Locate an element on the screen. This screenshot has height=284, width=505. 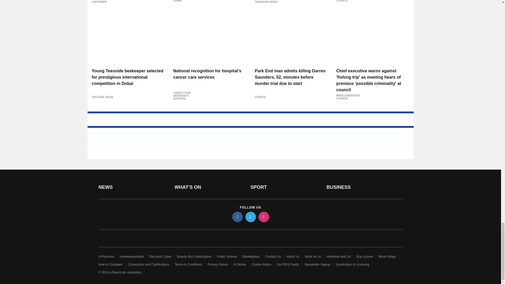
instagram is located at coordinates (263, 217).